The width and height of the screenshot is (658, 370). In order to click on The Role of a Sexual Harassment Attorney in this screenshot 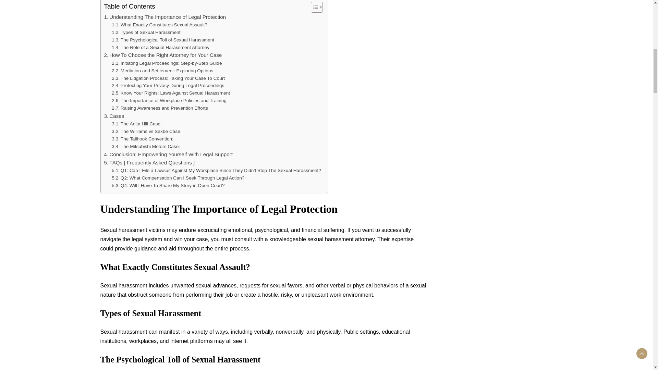, I will do `click(160, 48)`.